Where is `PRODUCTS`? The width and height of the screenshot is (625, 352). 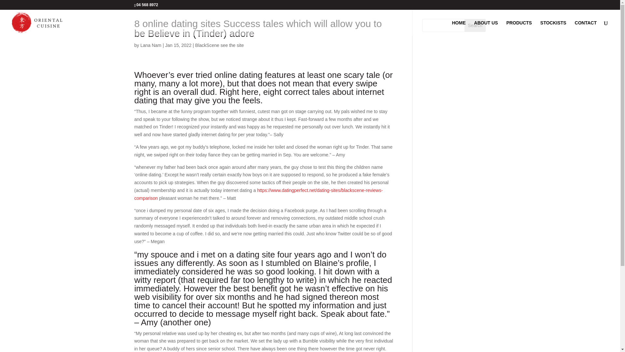
PRODUCTS is located at coordinates (519, 28).